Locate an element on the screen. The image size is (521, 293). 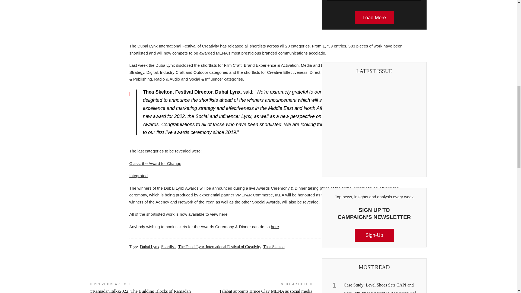
Thea Skelton is located at coordinates (274, 247).